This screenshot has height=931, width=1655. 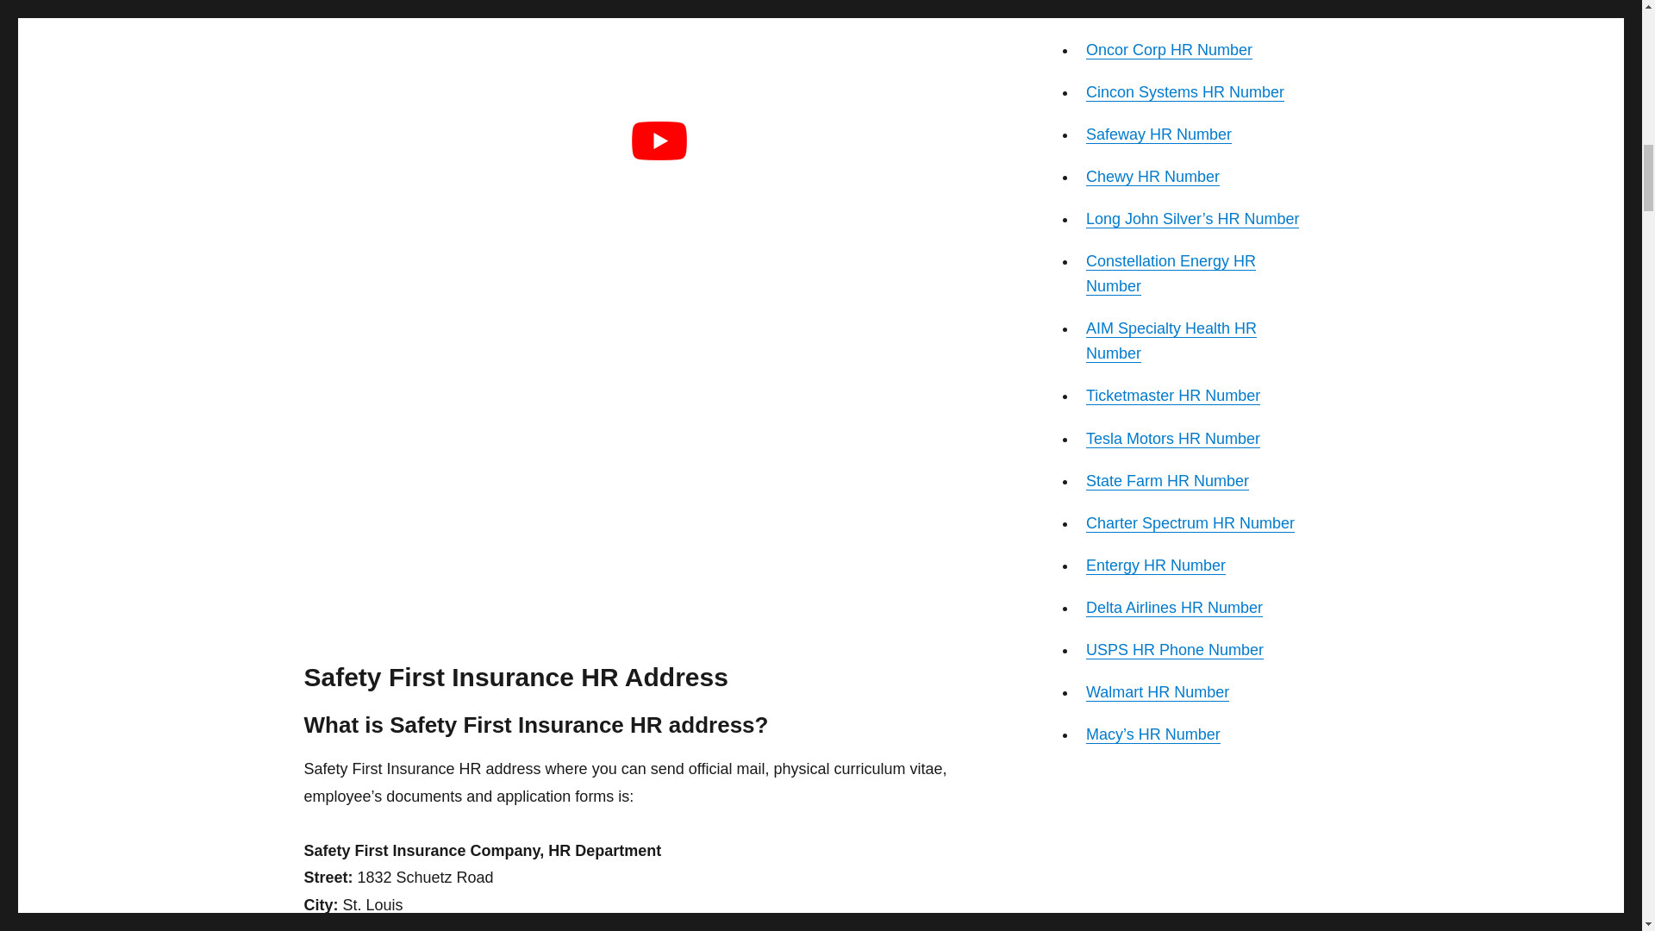 What do you see at coordinates (1152, 176) in the screenshot?
I see `Chewy HR Number` at bounding box center [1152, 176].